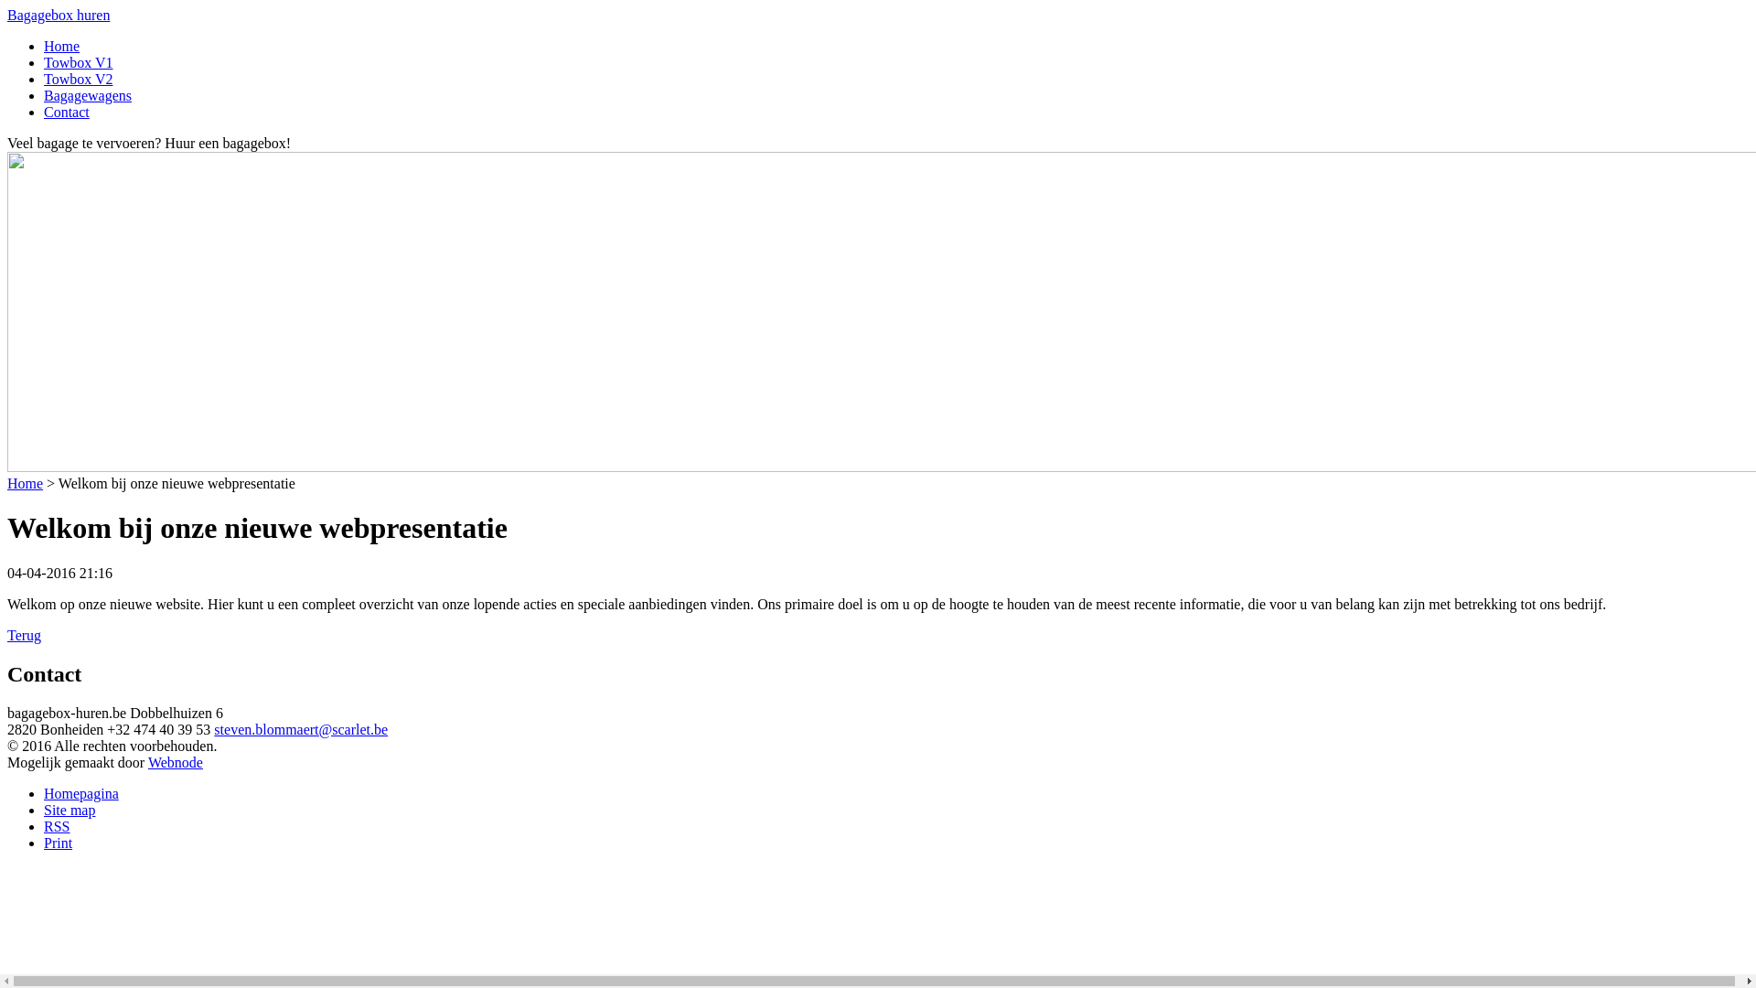  I want to click on Terug, so click(24, 635).